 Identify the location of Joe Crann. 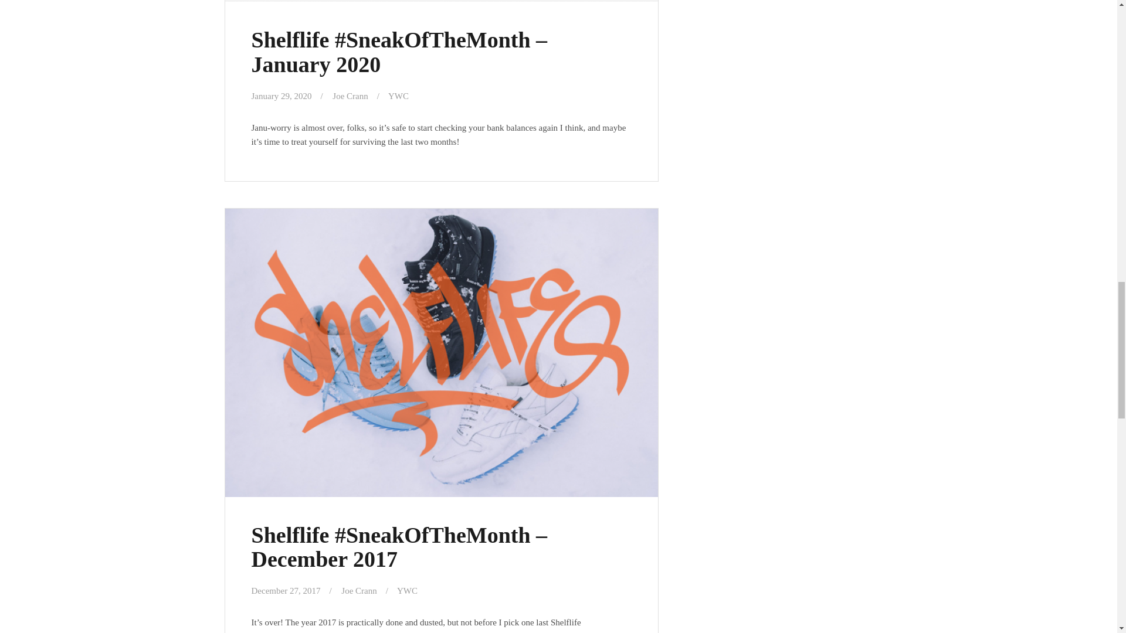
(350, 96).